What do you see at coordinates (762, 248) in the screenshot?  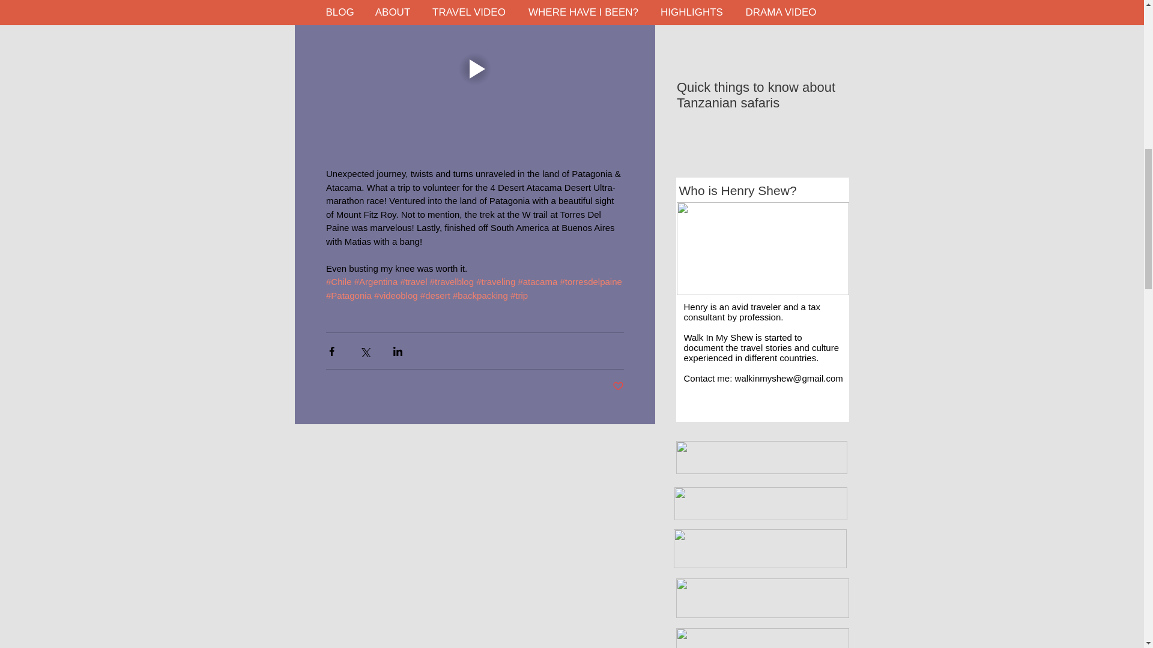 I see `Day 5: Machu Picchu` at bounding box center [762, 248].